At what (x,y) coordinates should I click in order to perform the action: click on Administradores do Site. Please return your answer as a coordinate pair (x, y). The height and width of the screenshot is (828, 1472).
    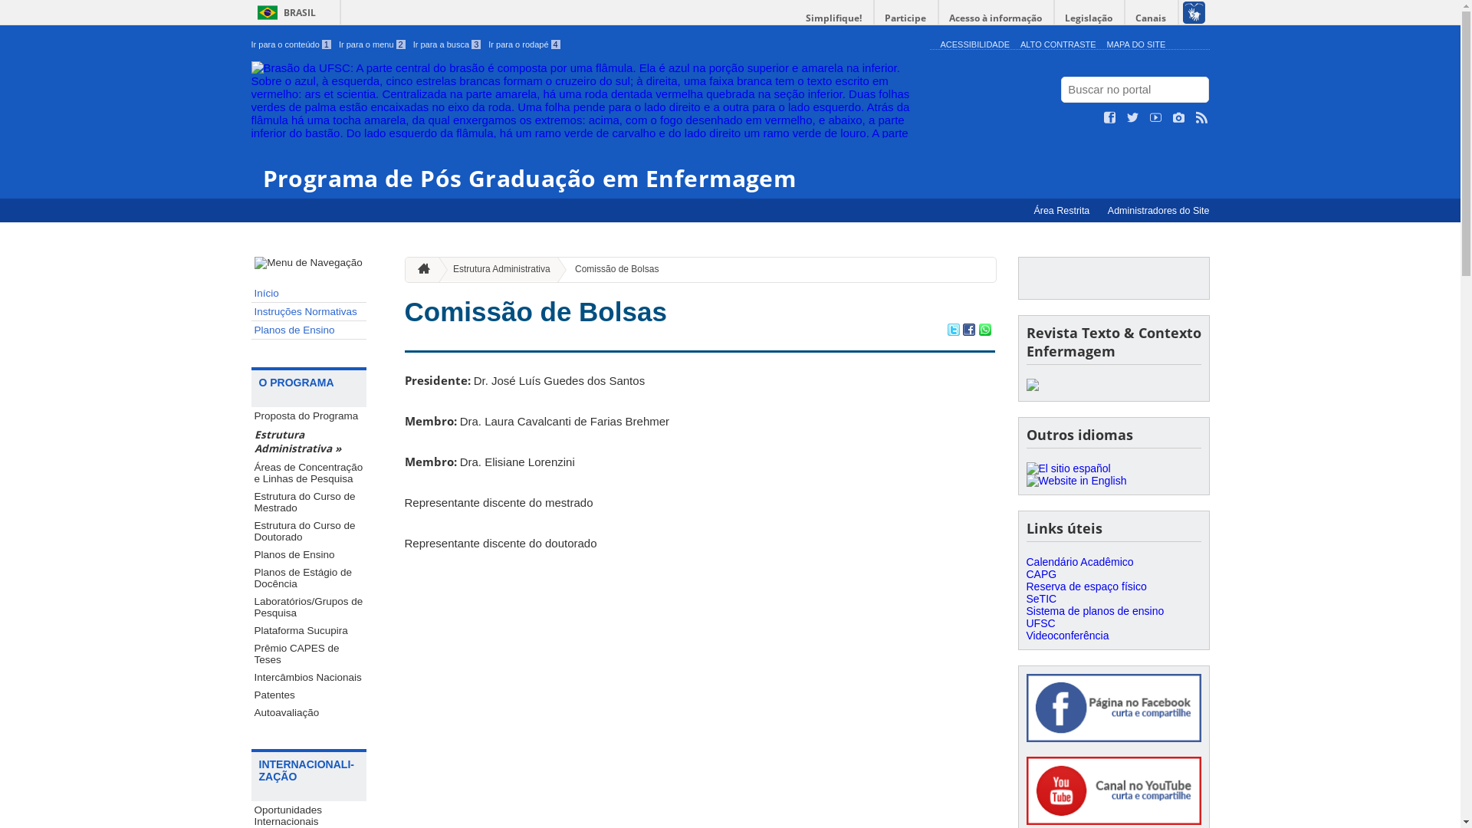
    Looking at the image, I should click on (1159, 211).